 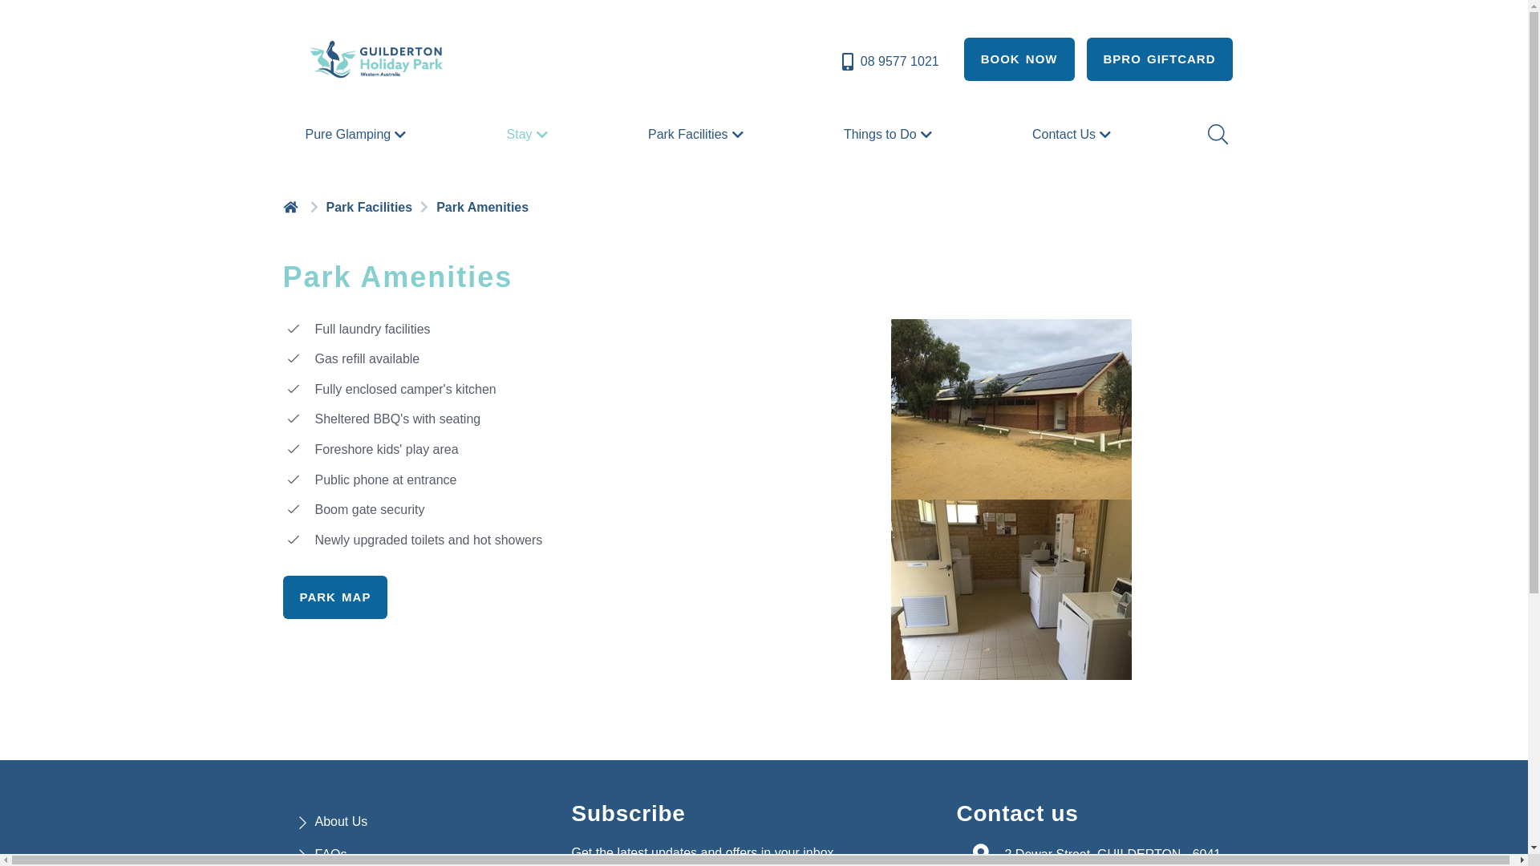 I want to click on Stay, so click(x=529, y=135).